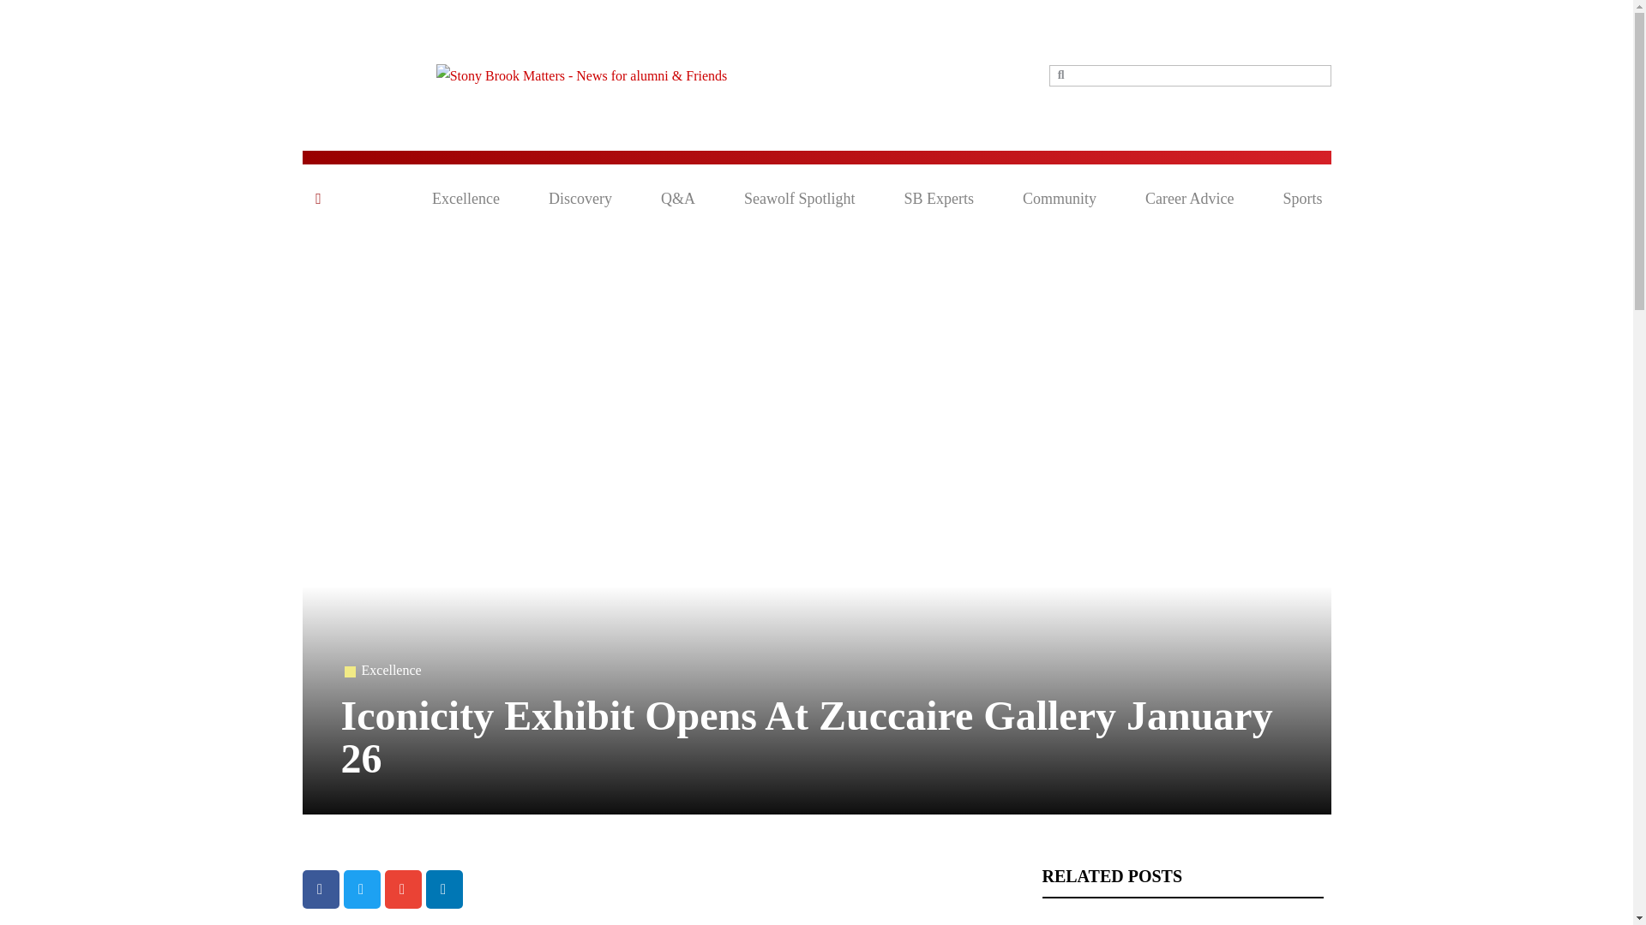  Describe the element at coordinates (1059, 199) in the screenshot. I see `Community` at that location.